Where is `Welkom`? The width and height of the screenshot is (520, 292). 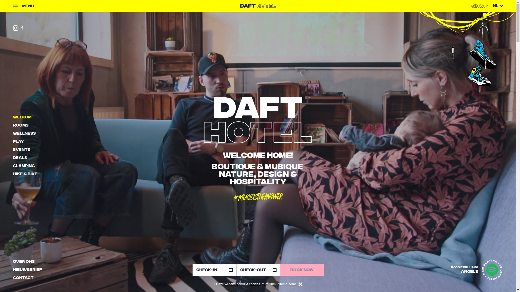 Welkom is located at coordinates (22, 118).